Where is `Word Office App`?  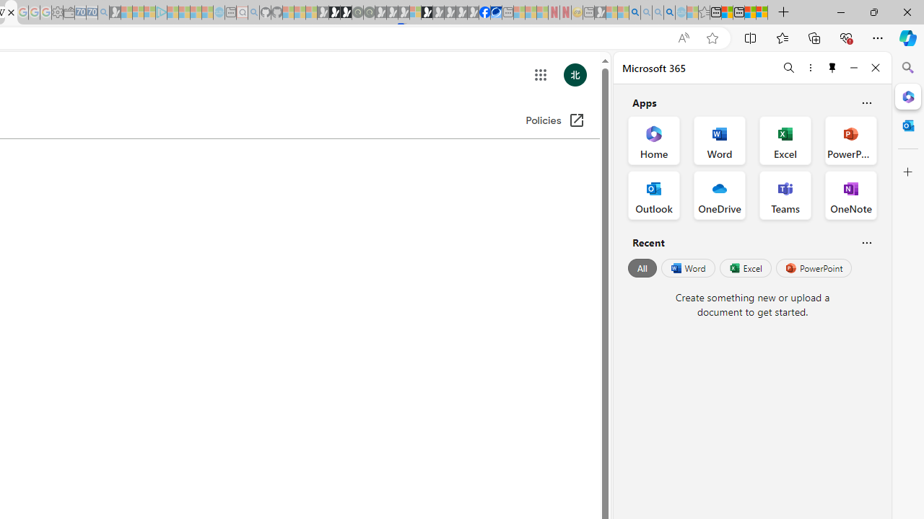
Word Office App is located at coordinates (719, 140).